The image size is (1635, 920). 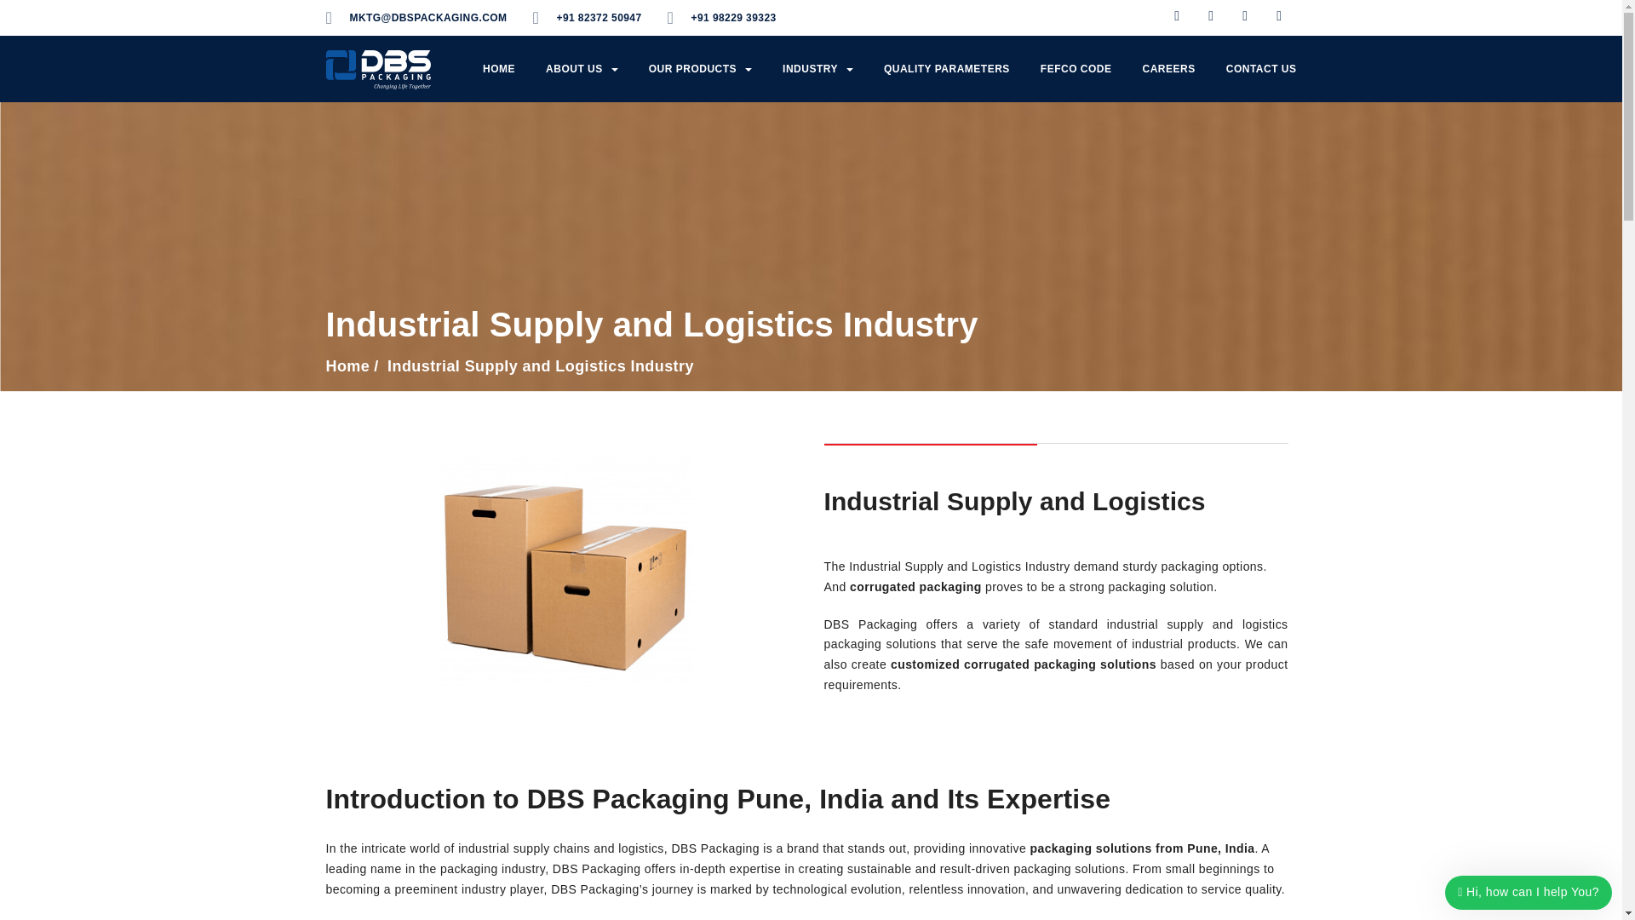 What do you see at coordinates (1262, 69) in the screenshot?
I see `CONTACT US` at bounding box center [1262, 69].